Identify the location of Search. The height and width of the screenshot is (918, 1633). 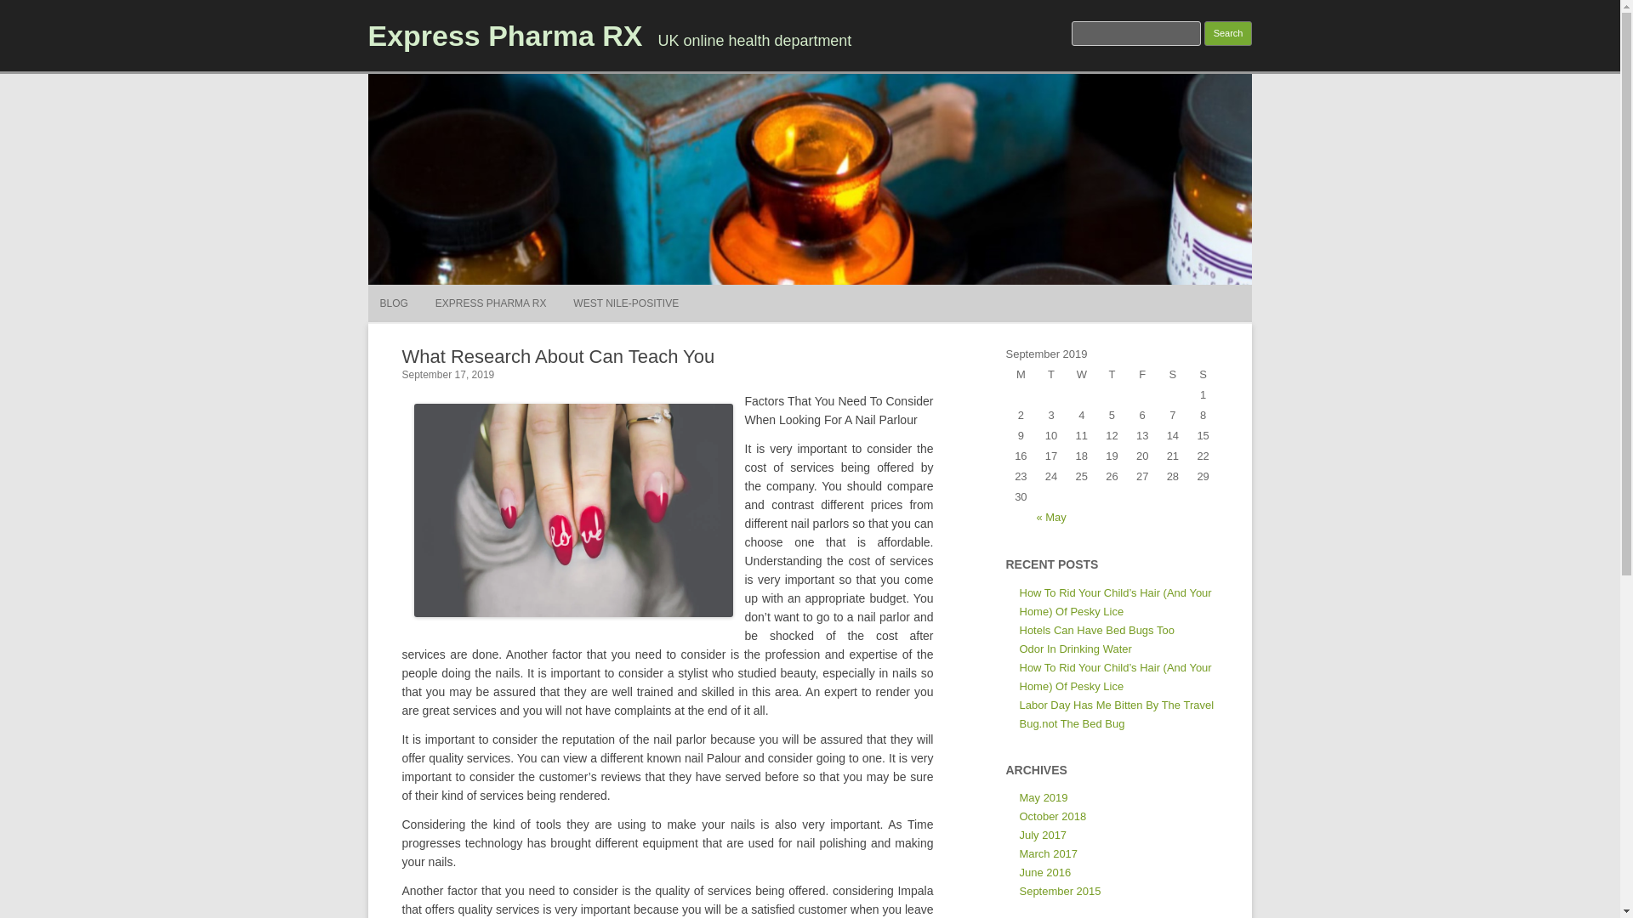
(1228, 33).